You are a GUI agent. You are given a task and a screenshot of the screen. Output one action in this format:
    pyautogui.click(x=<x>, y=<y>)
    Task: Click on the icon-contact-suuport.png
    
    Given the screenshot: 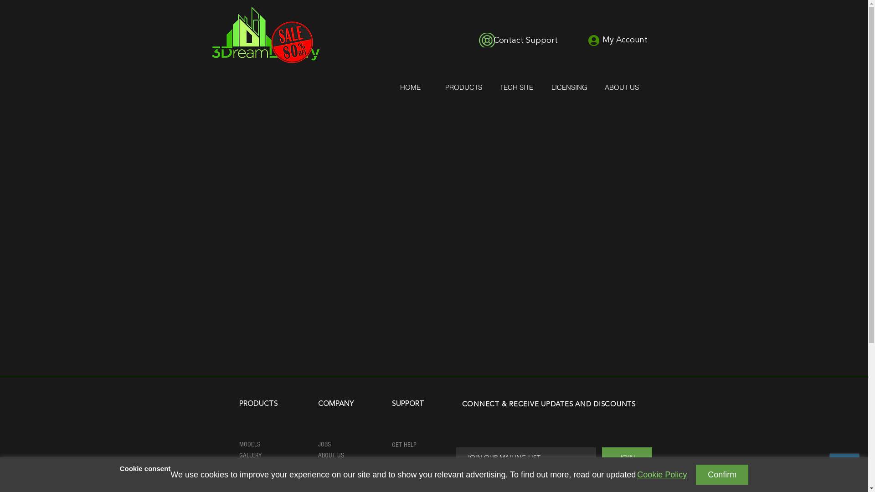 What is the action you would take?
    pyautogui.click(x=487, y=40)
    